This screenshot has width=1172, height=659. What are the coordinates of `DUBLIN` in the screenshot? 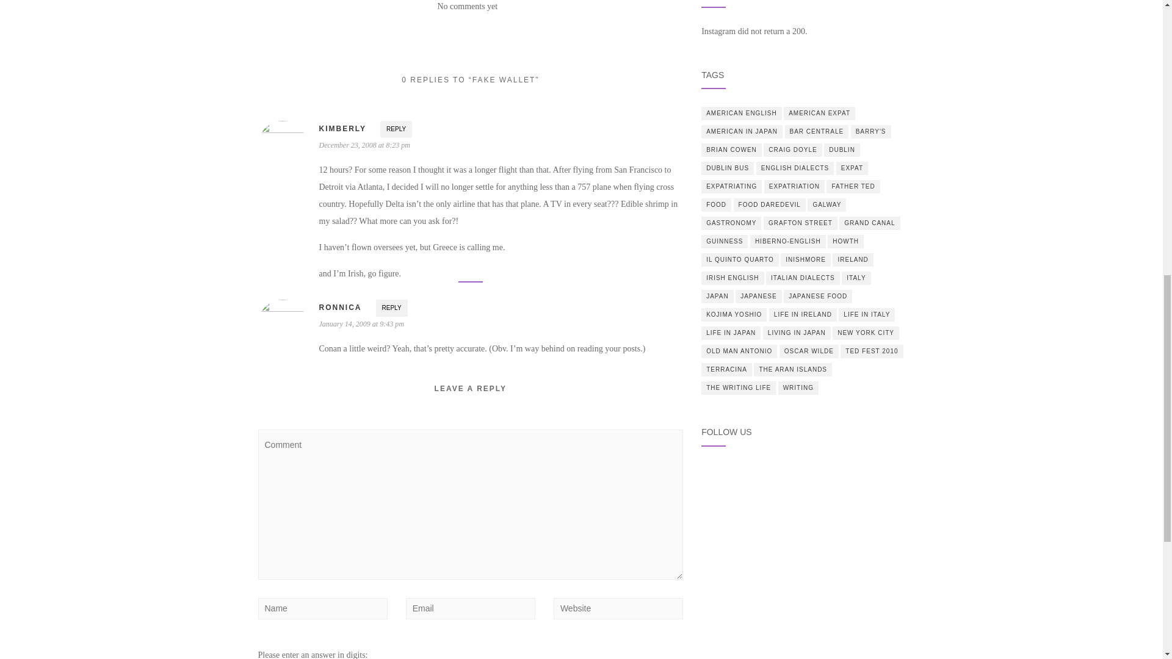 It's located at (842, 150).